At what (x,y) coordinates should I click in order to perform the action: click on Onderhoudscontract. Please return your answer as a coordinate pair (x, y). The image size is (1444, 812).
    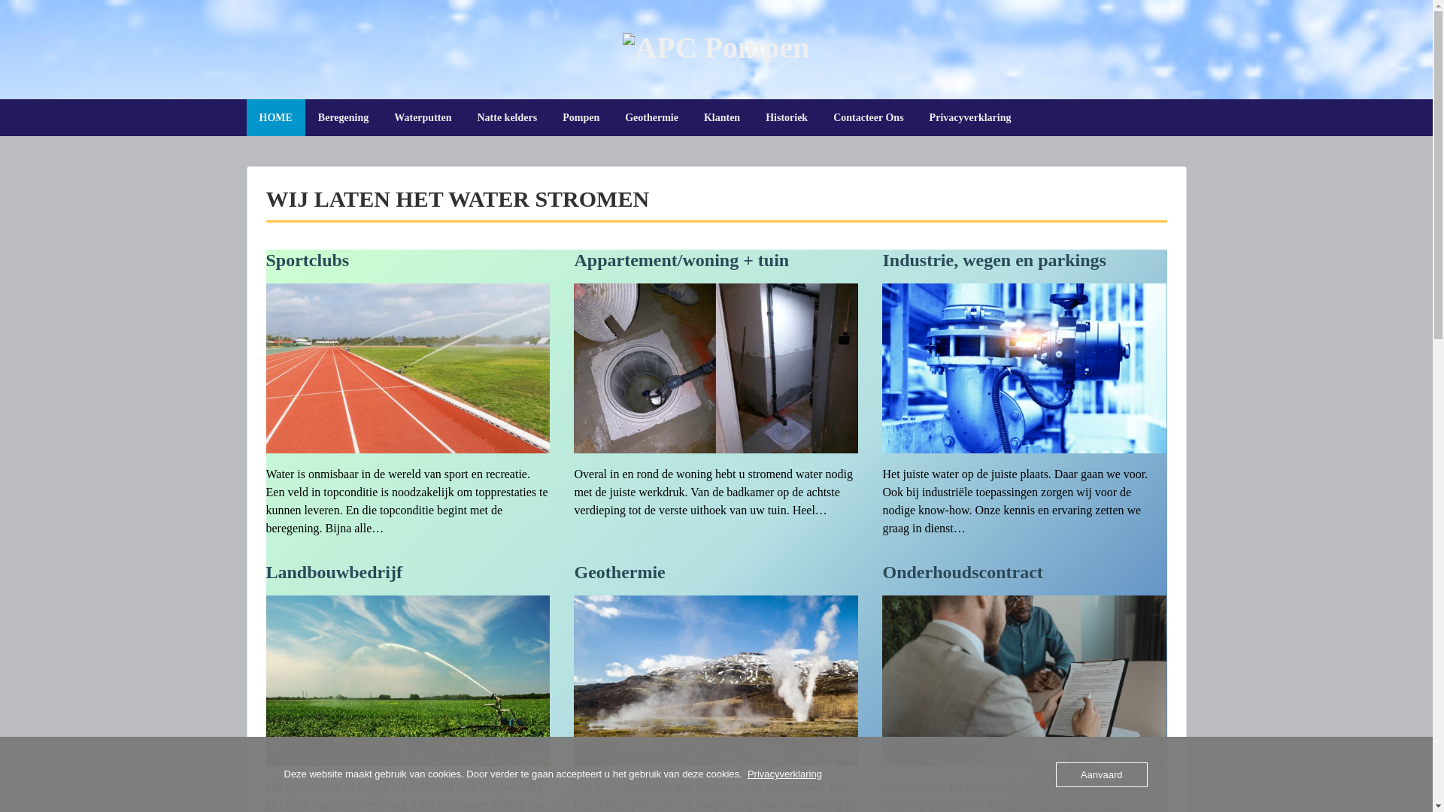
    Looking at the image, I should click on (963, 571).